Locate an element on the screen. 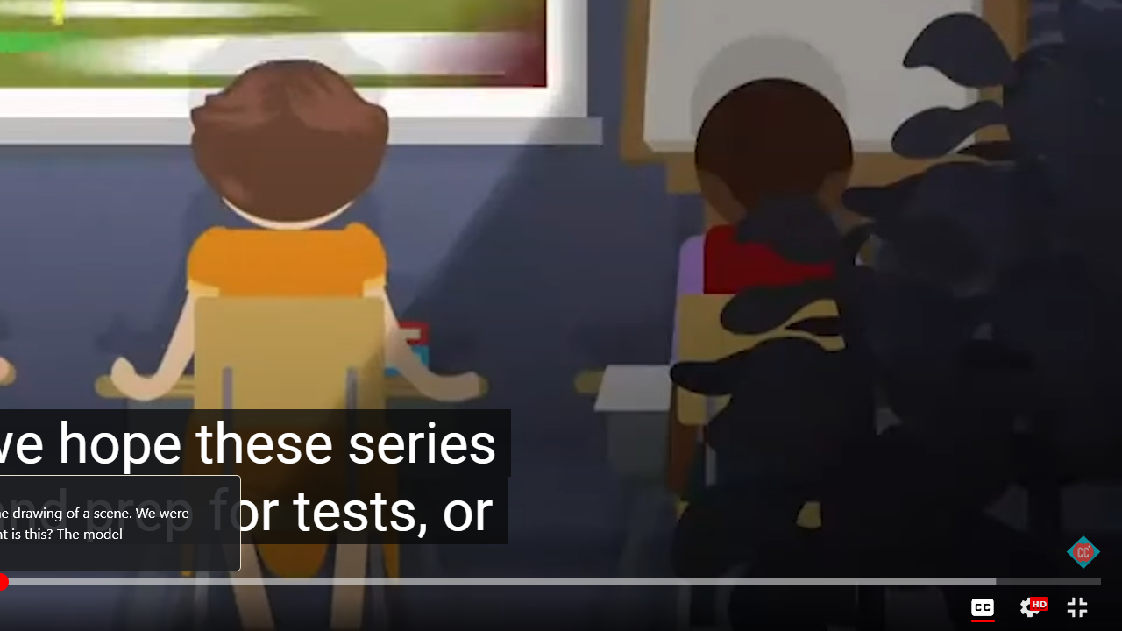  Full screen keyboard shortcut f is located at coordinates (1076, 607).